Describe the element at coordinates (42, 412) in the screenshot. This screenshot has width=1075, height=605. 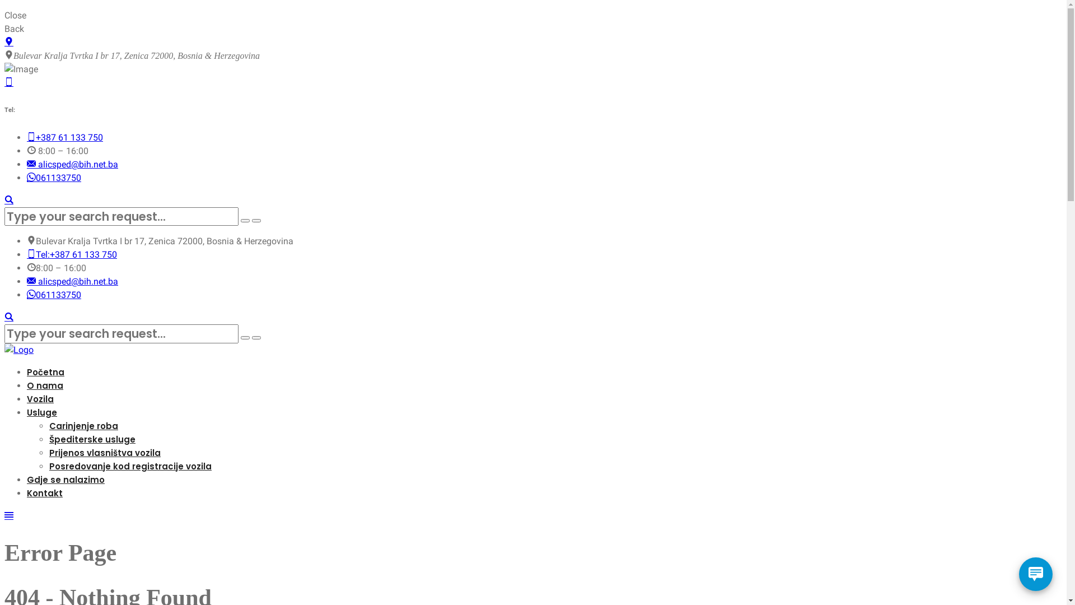
I see `Usluge` at that location.